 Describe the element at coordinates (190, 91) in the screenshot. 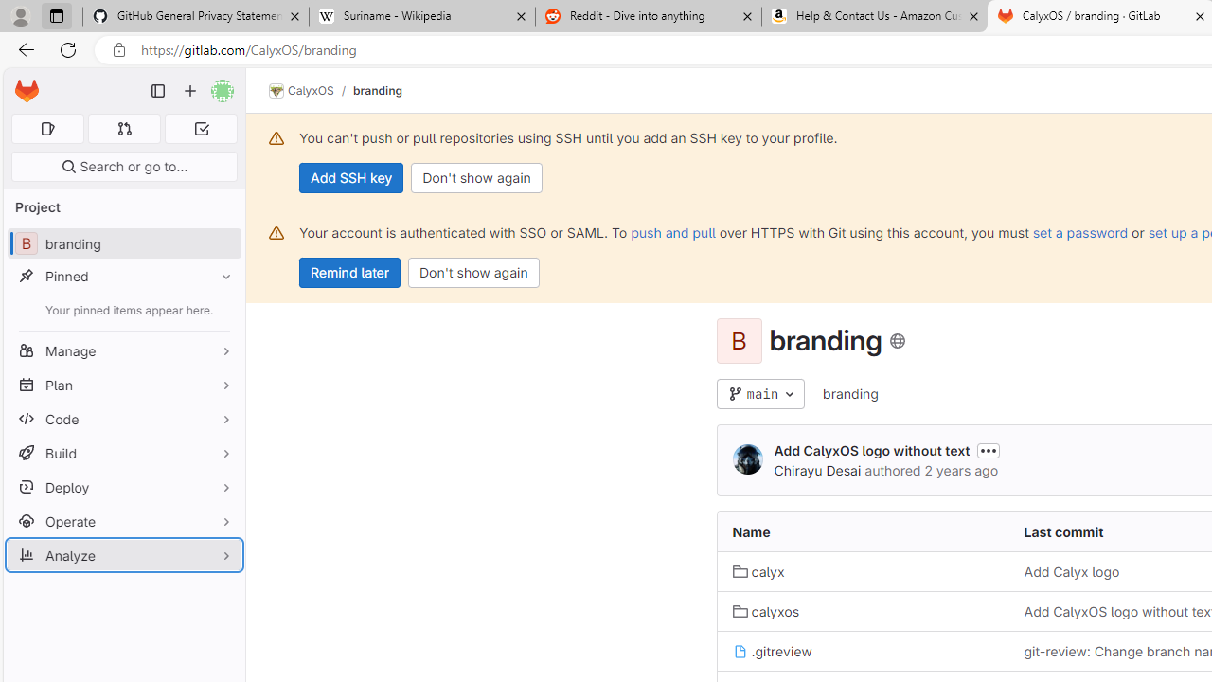

I see `Create new...` at that location.